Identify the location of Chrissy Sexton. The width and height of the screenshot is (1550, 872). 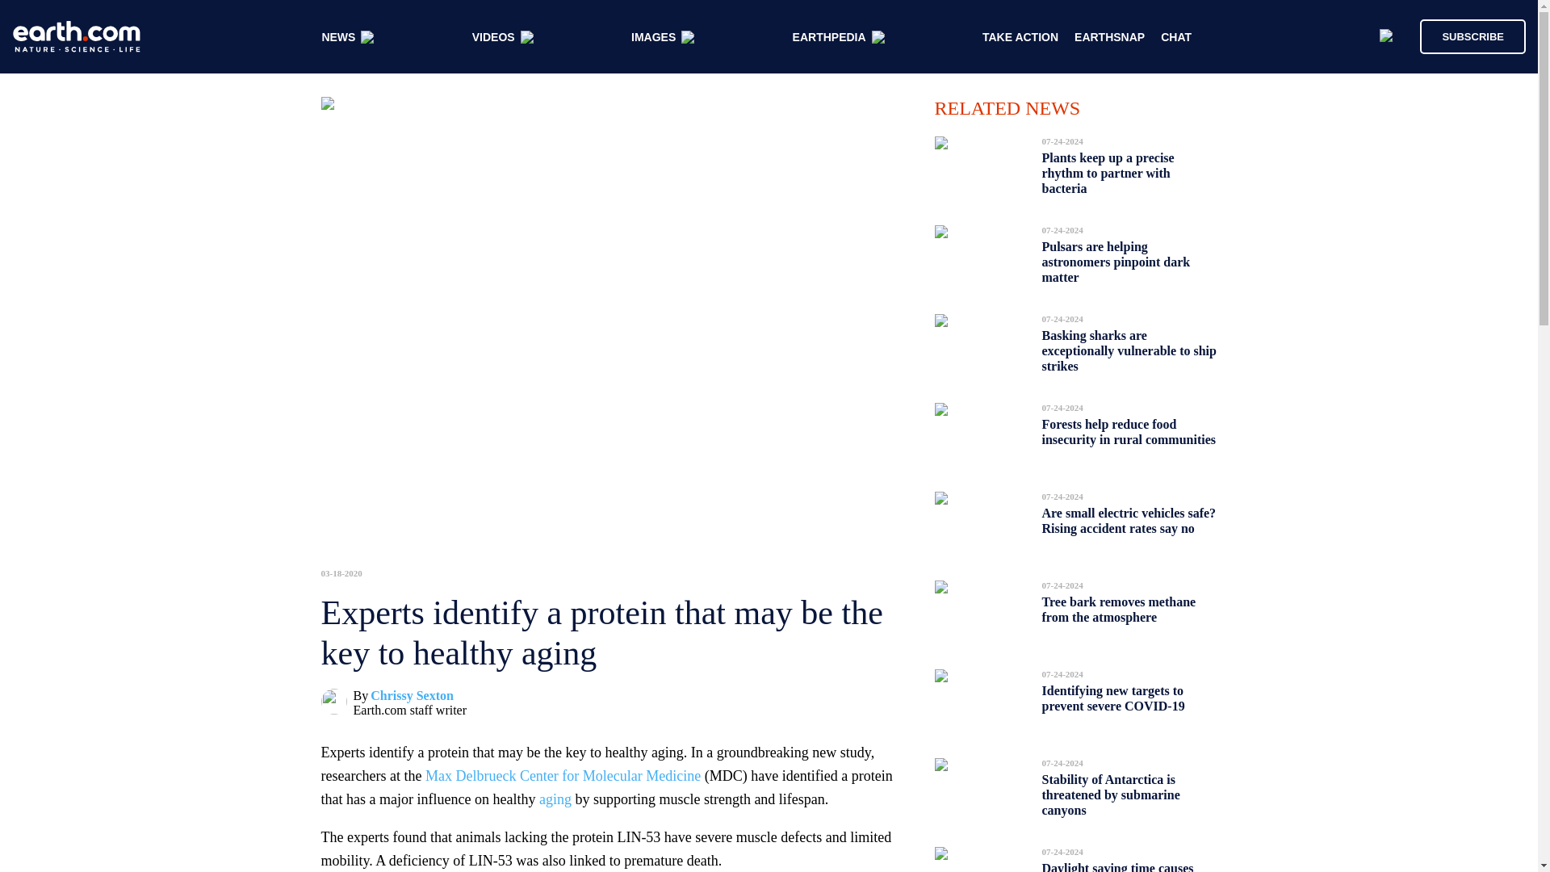
(412, 696).